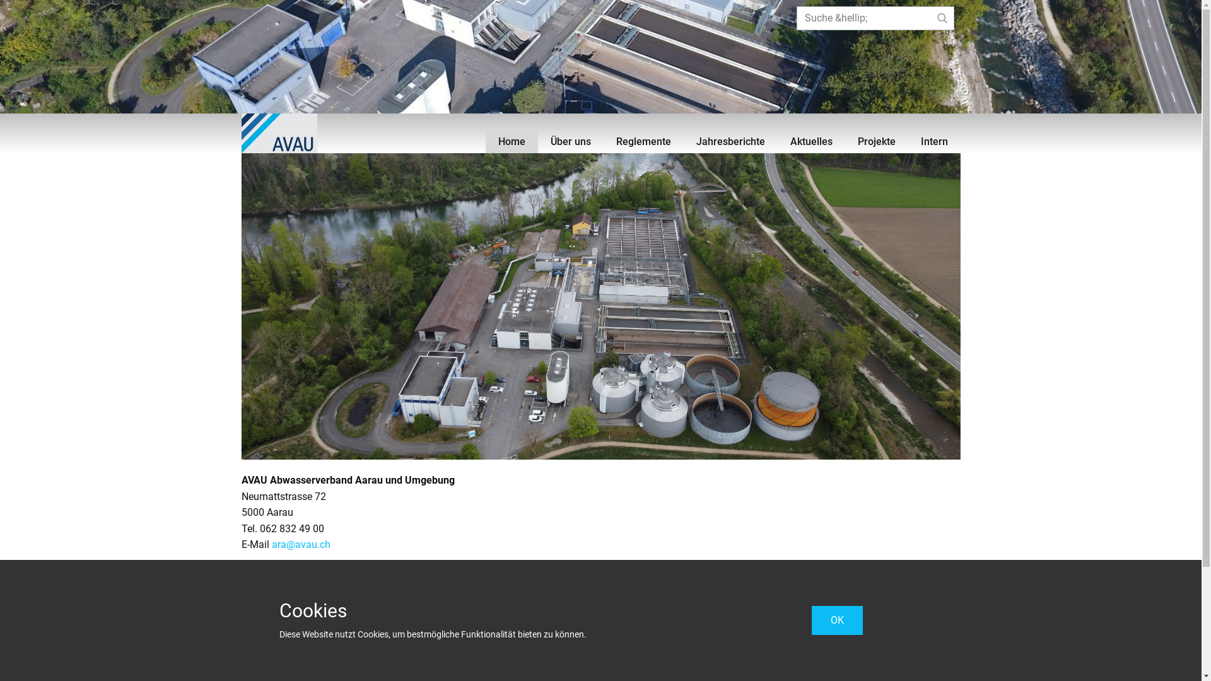 This screenshot has height=681, width=1211. Describe the element at coordinates (877, 142) in the screenshot. I see `Projekte` at that location.